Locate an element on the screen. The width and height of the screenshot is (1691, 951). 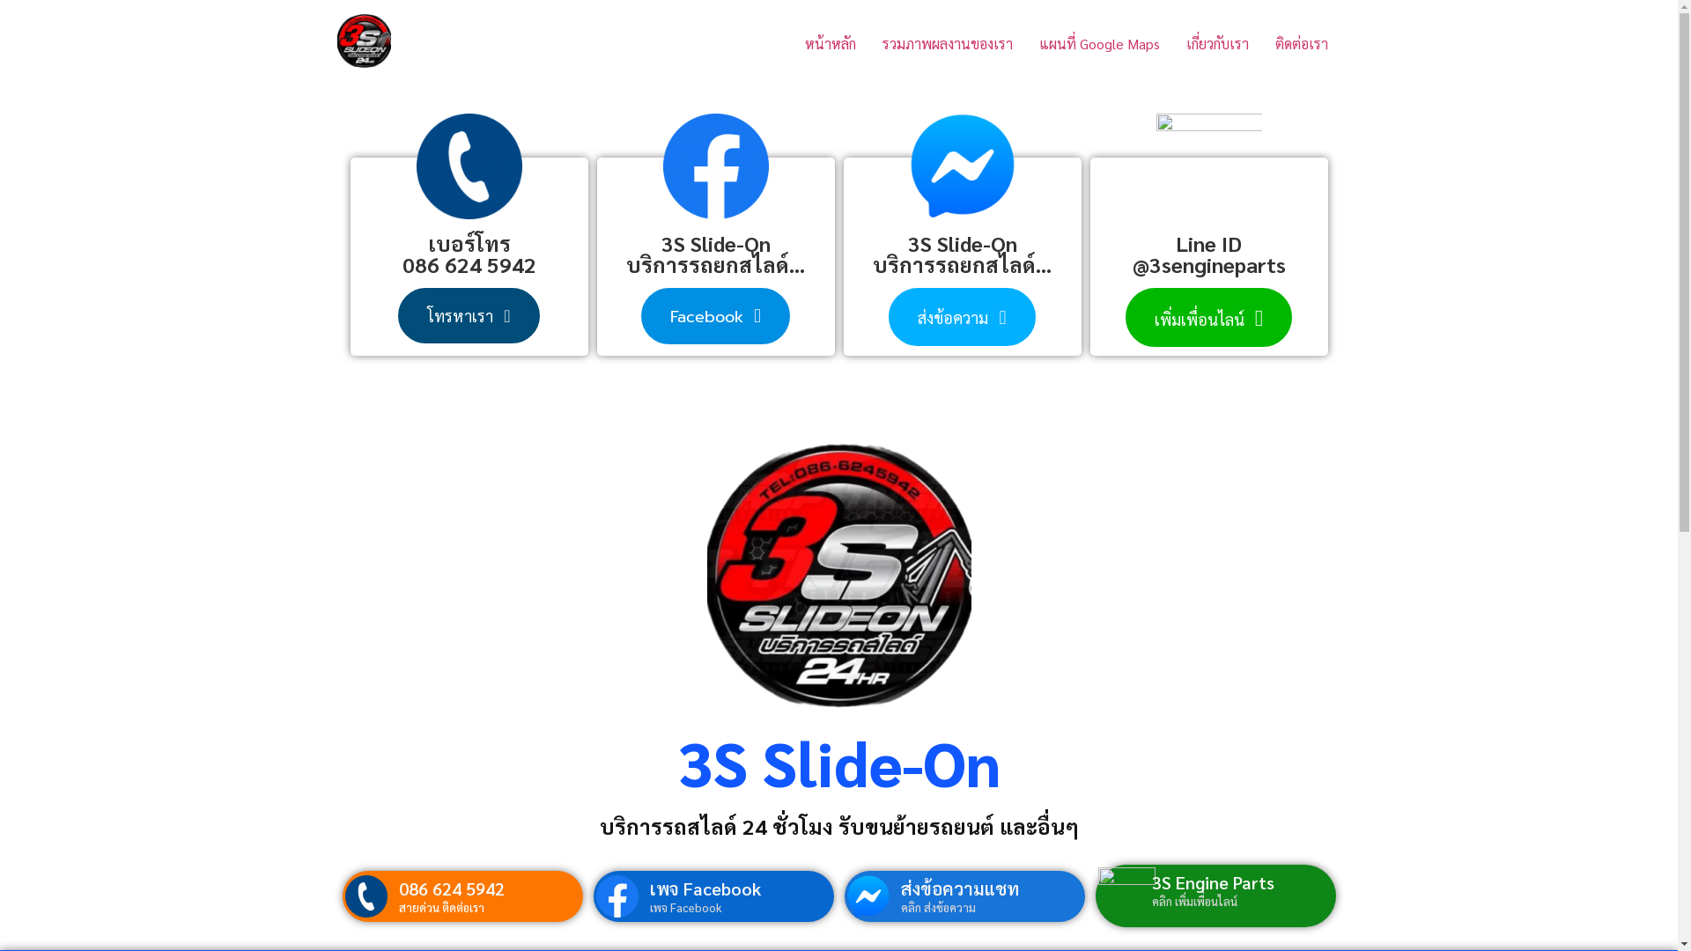
3S Slide-On is located at coordinates (838, 762).